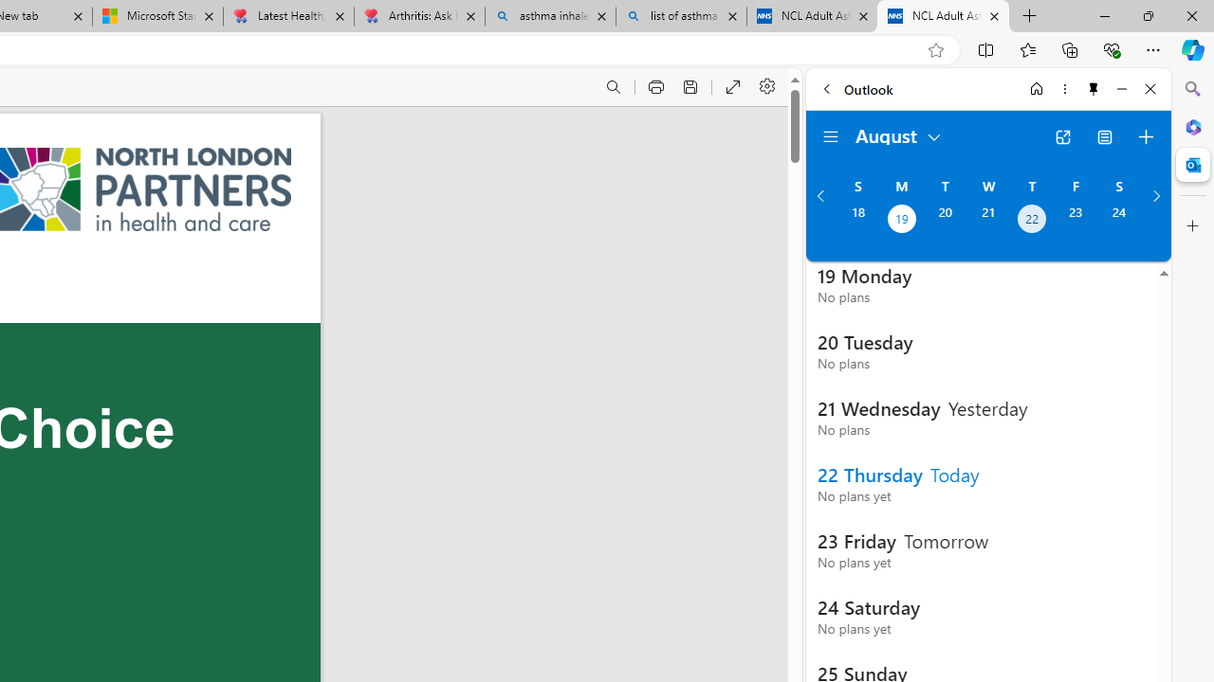 The height and width of the screenshot is (682, 1214). Describe the element at coordinates (1076, 221) in the screenshot. I see `Friday, August 23, 2024. ` at that location.